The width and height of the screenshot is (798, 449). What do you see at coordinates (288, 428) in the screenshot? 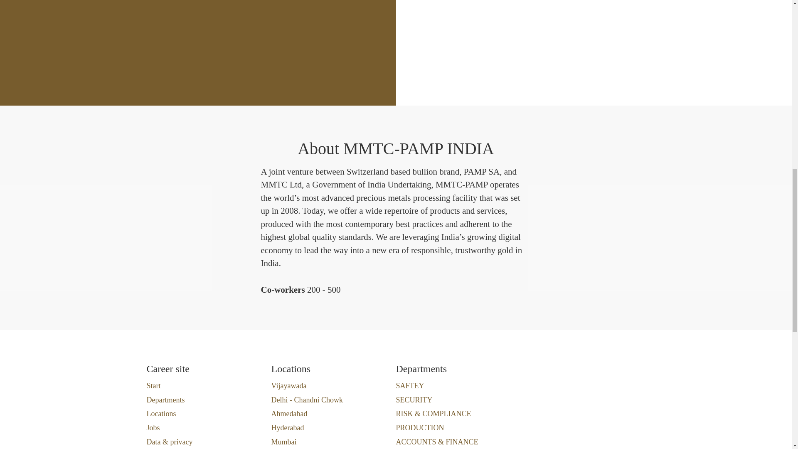
I see `Hyderabad` at bounding box center [288, 428].